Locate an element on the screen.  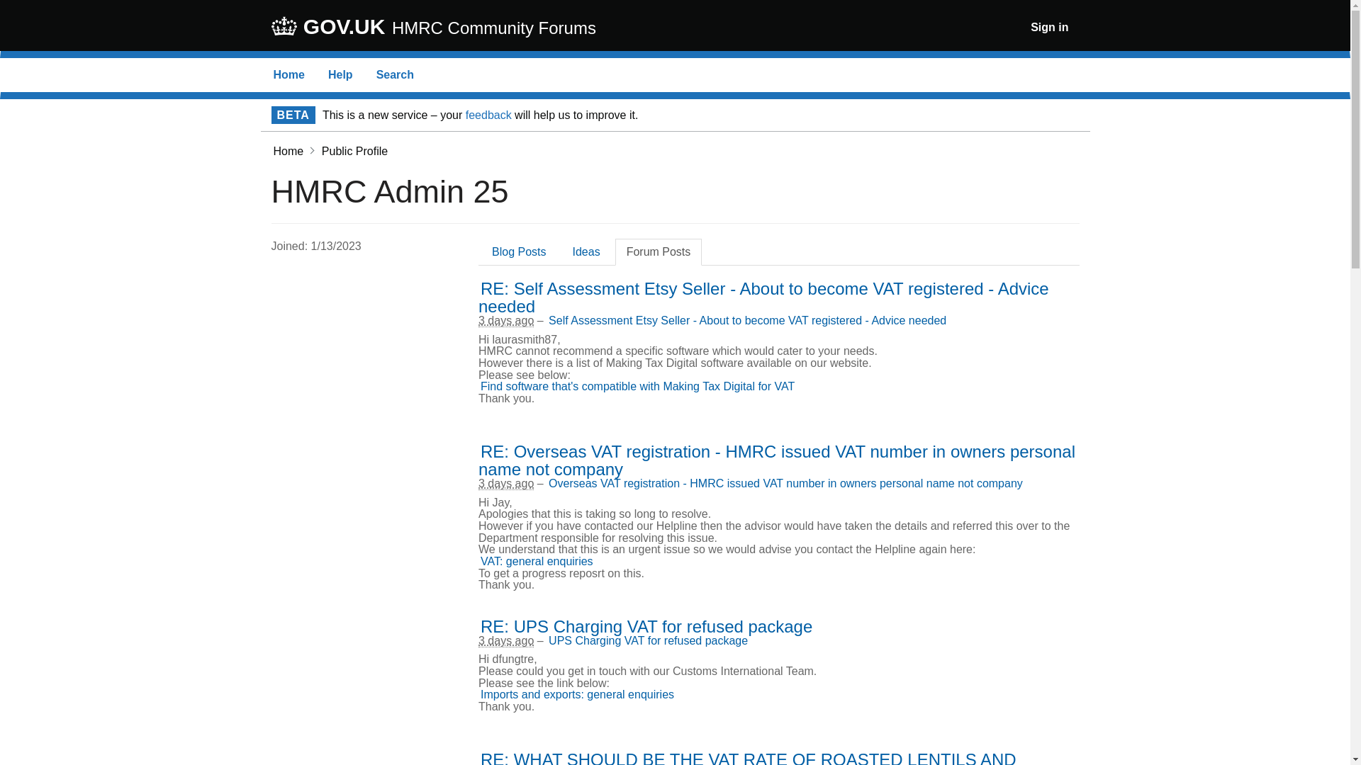
Home is located at coordinates (289, 75).